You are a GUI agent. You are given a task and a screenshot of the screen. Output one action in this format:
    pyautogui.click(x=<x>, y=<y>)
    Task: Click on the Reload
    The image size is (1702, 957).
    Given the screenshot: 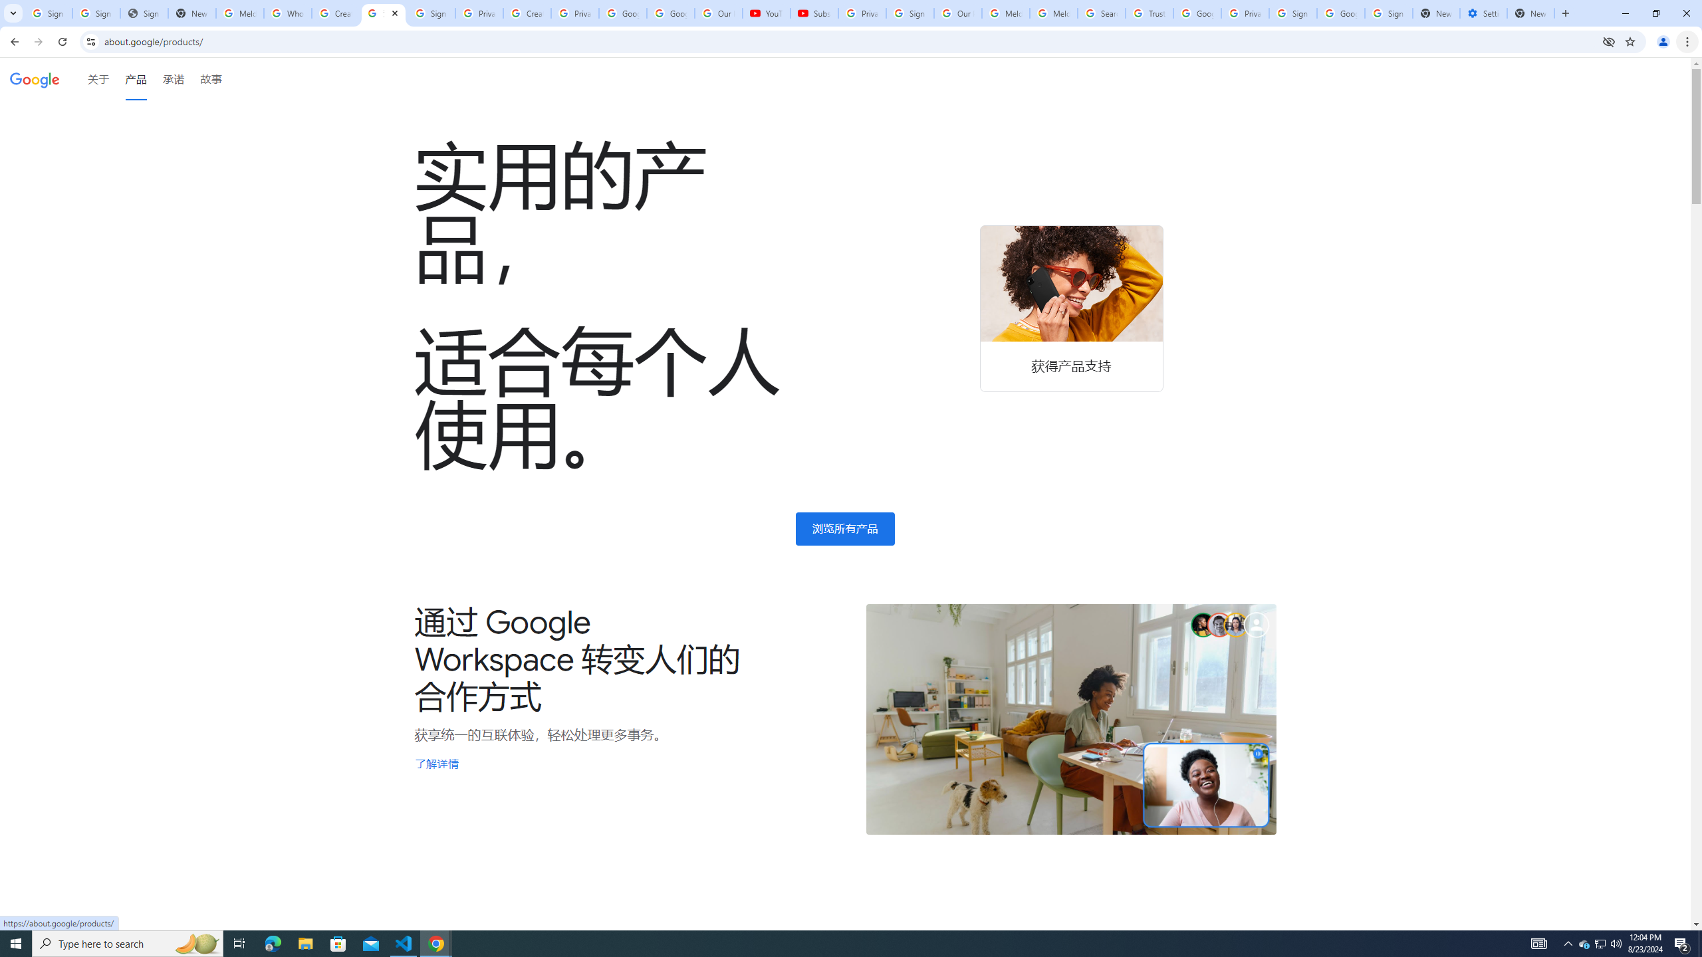 What is the action you would take?
    pyautogui.click(x=62, y=42)
    